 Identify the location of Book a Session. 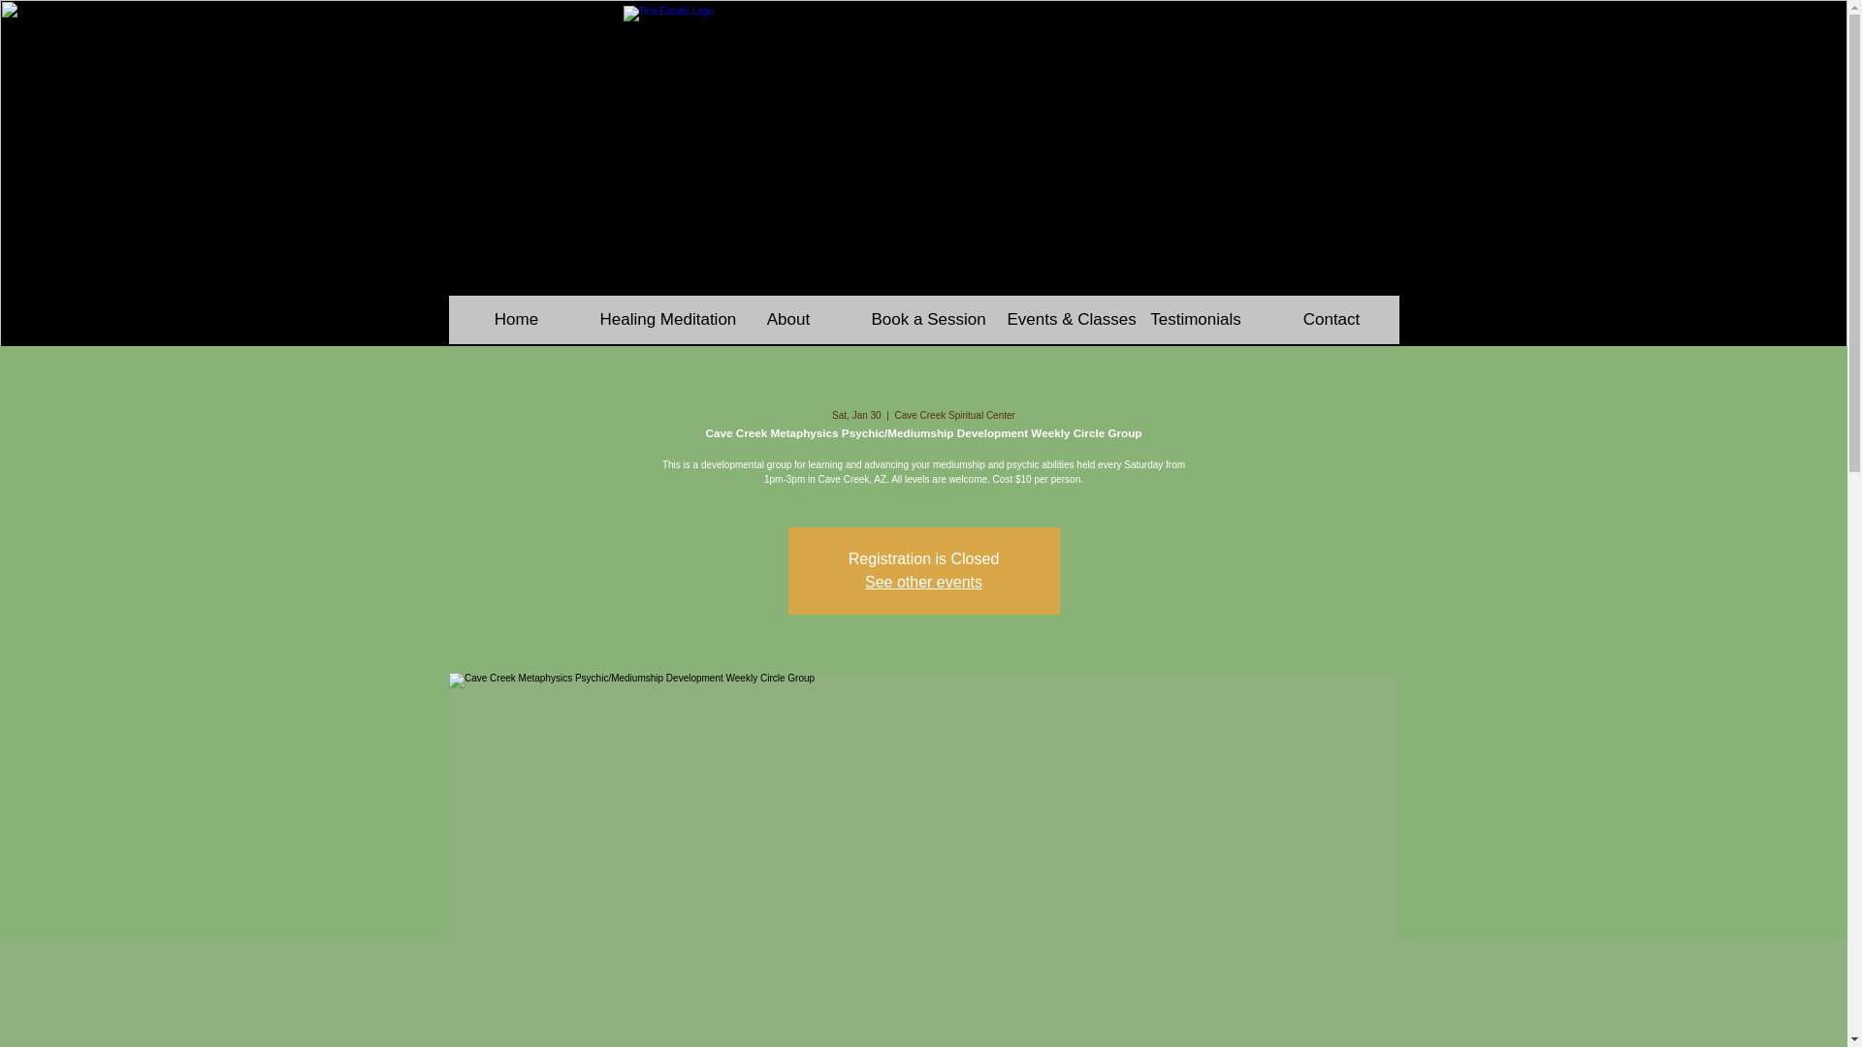
(922, 320).